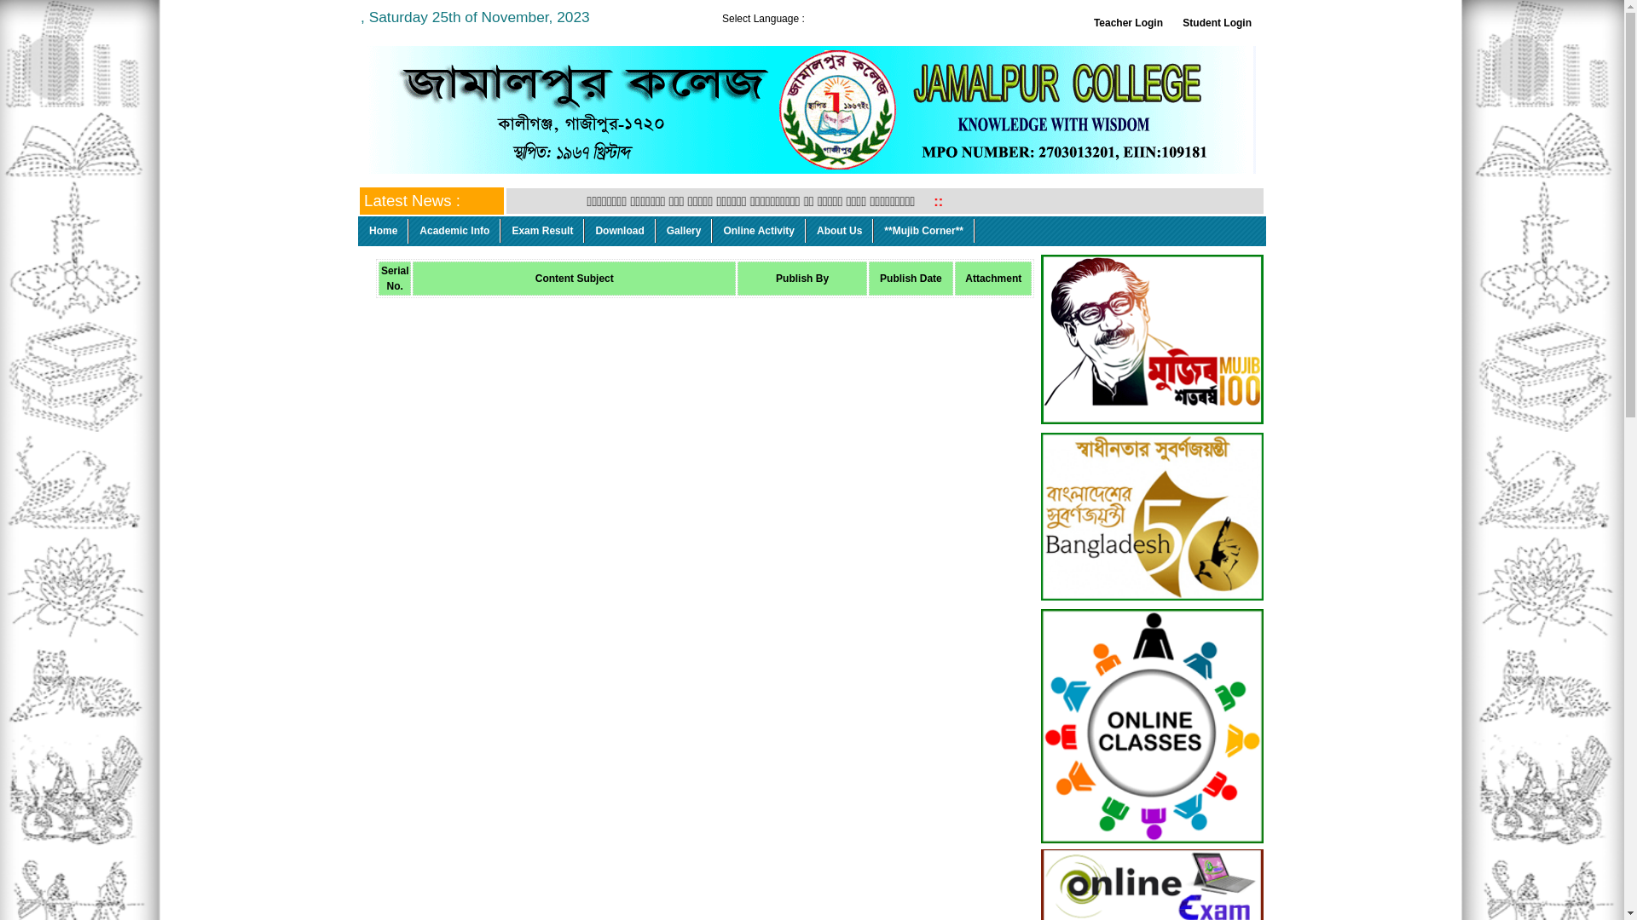 This screenshot has width=1637, height=920. I want to click on About Us, so click(840, 231).